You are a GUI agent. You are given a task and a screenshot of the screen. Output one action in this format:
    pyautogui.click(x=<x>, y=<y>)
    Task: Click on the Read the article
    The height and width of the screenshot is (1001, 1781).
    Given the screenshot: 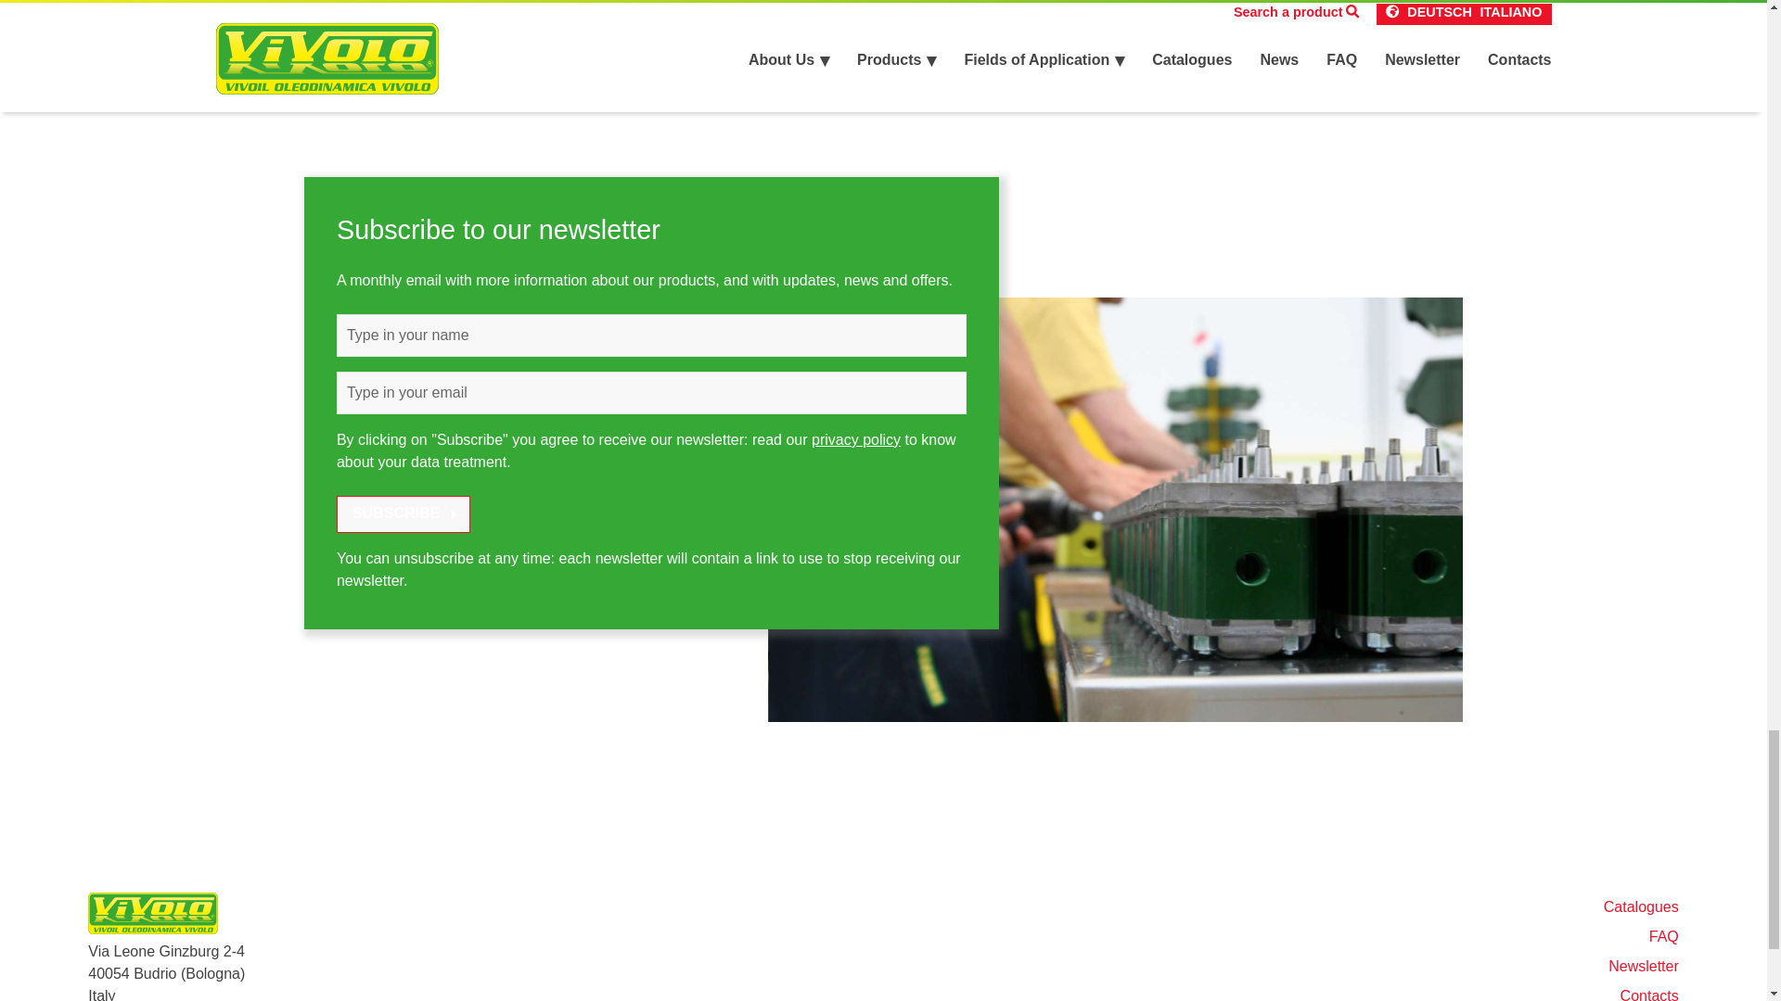 What is the action you would take?
    pyautogui.click(x=382, y=43)
    